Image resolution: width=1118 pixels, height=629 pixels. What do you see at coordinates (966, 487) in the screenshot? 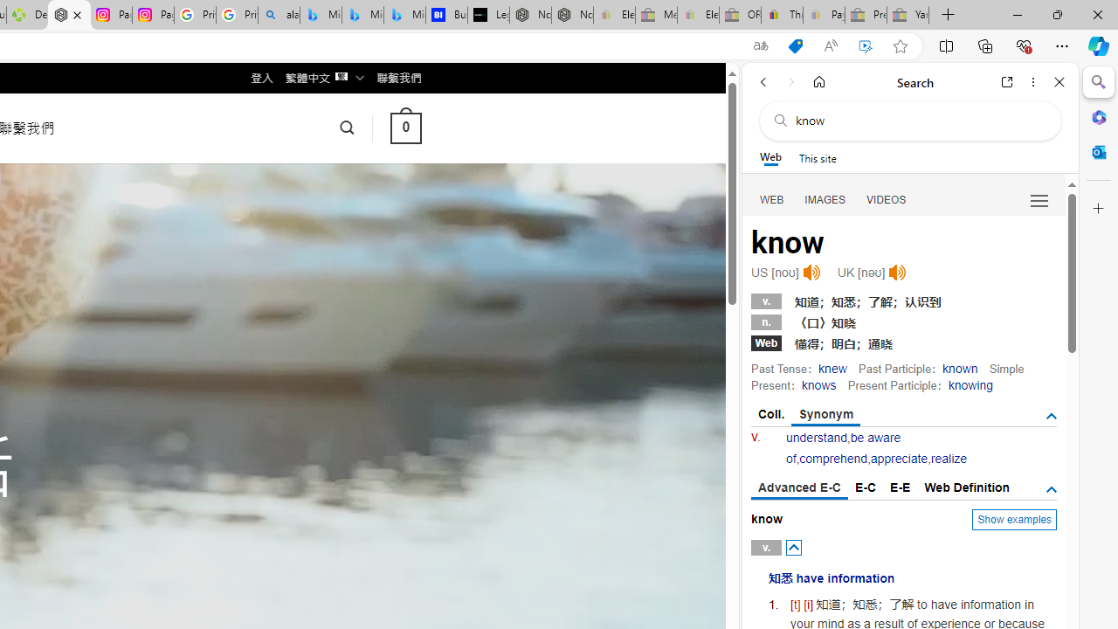
I see `Web Definition` at bounding box center [966, 487].